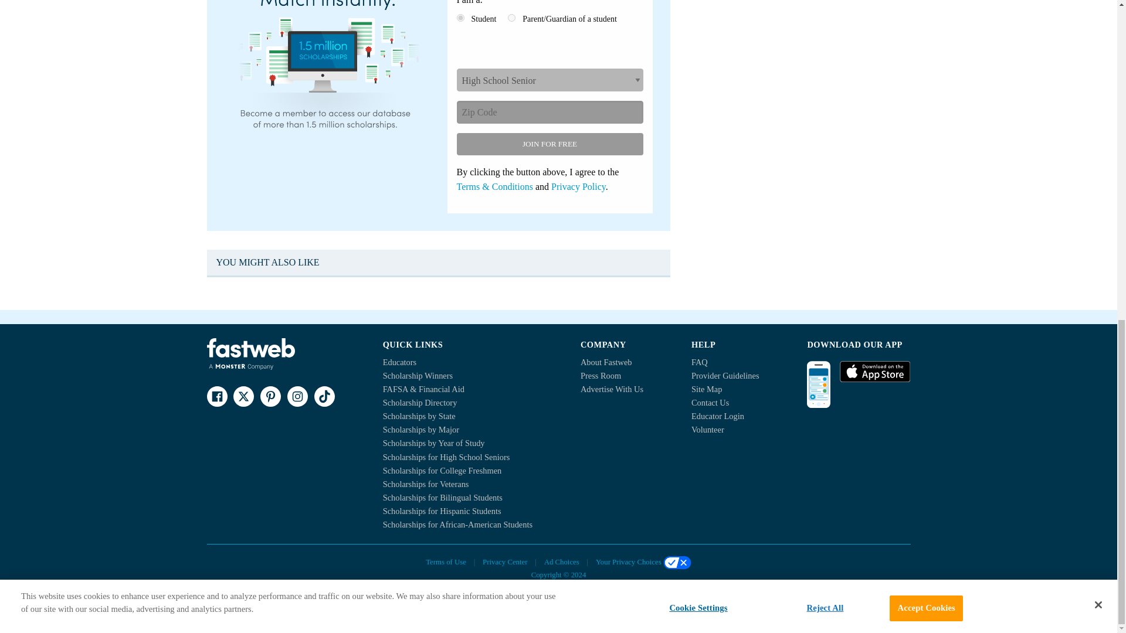  What do you see at coordinates (324, 396) in the screenshot?
I see `Fastweb on TikTok` at bounding box center [324, 396].